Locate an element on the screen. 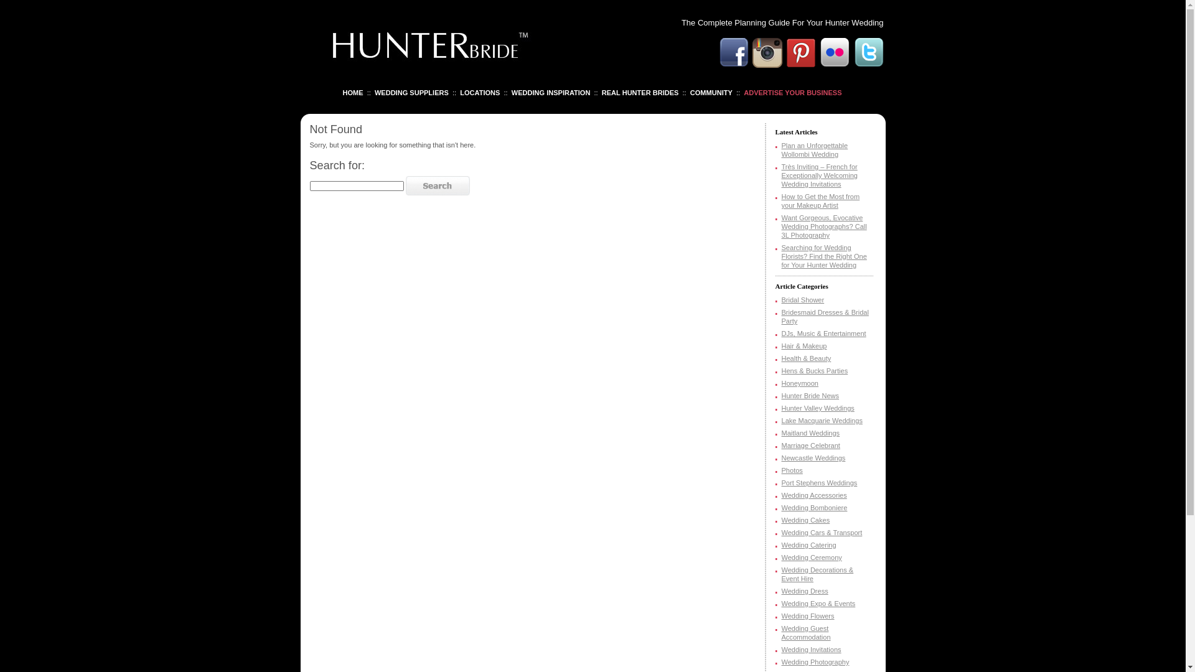 The width and height of the screenshot is (1195, 672). Wedding Dress is located at coordinates (805, 591).